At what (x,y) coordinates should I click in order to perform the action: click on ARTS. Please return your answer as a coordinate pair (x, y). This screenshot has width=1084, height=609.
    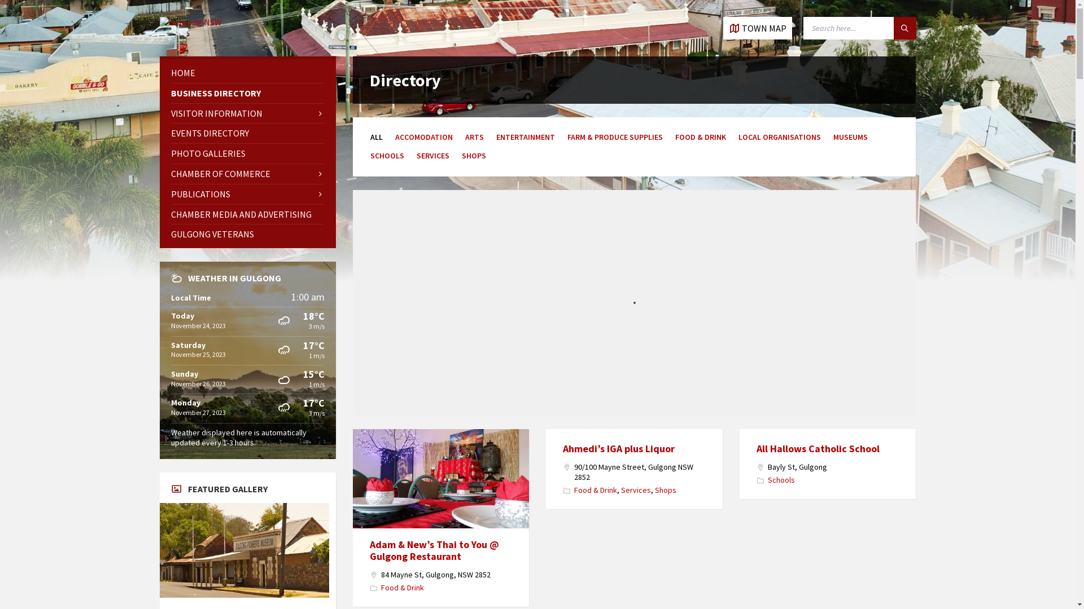
    Looking at the image, I should click on (474, 137).